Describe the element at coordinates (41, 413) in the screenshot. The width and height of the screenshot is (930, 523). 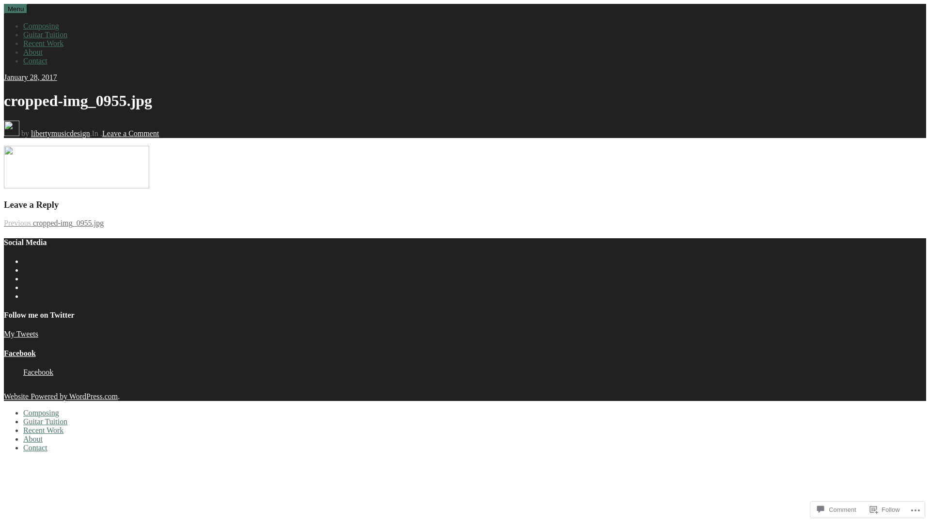
I see `Composing` at that location.